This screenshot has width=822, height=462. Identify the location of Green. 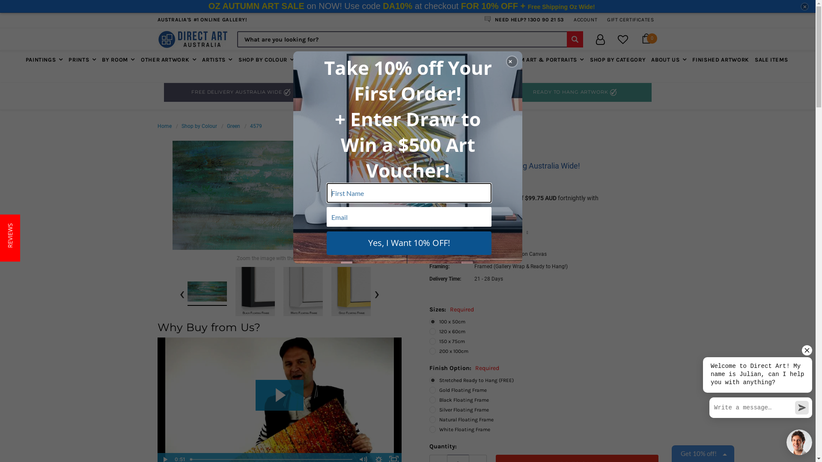
(234, 126).